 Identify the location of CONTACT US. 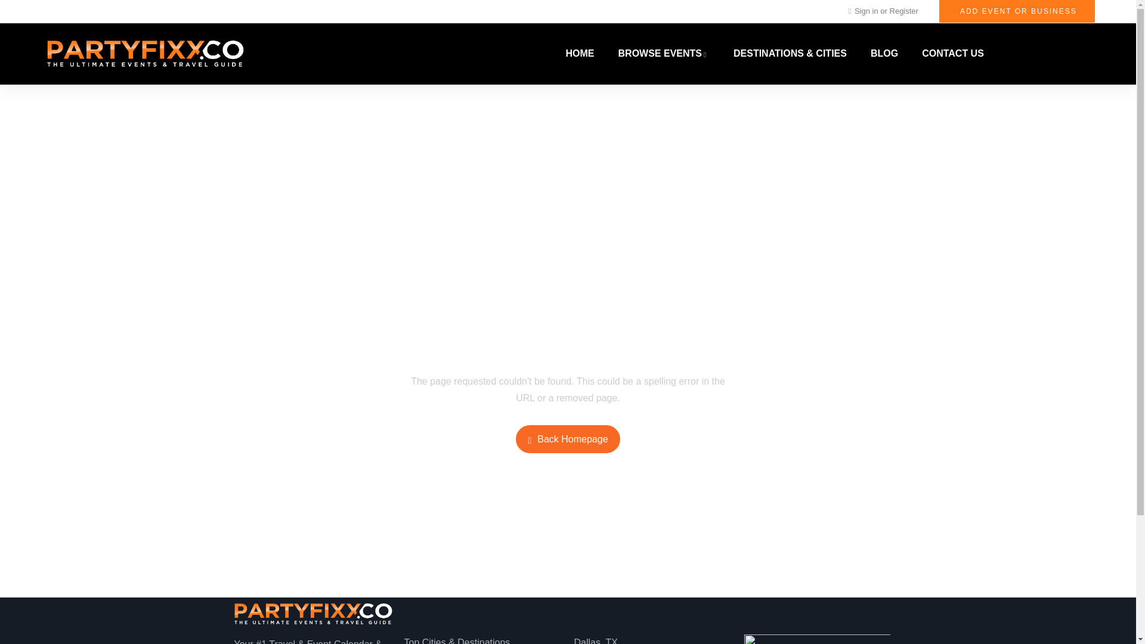
(953, 54).